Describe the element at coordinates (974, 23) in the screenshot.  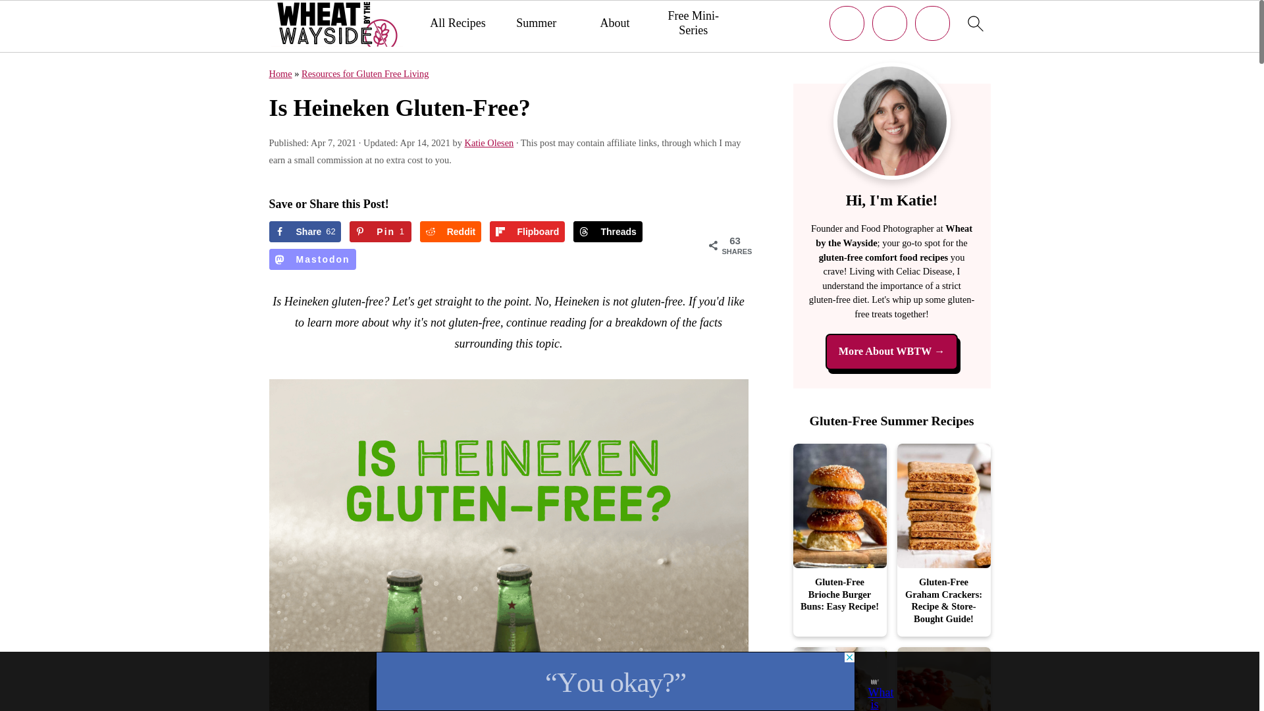
I see `Save to Pinterest` at that location.